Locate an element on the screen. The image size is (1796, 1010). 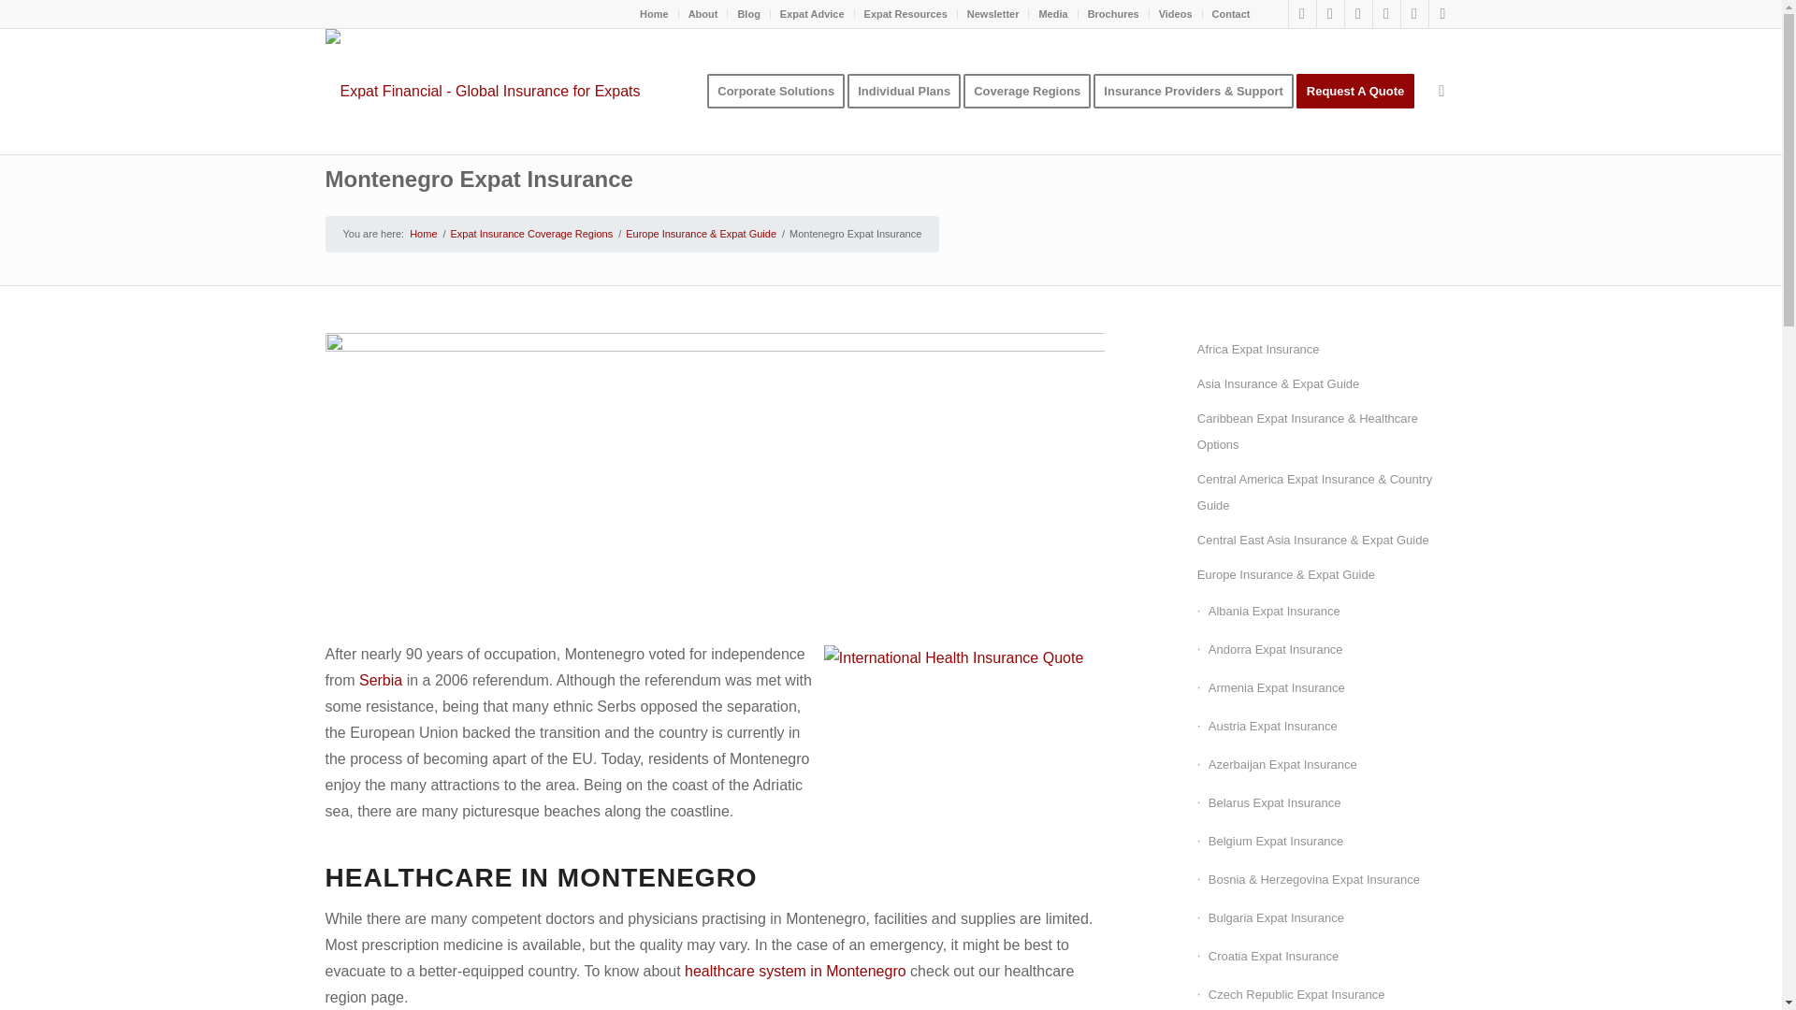
Contact is located at coordinates (1231, 14).